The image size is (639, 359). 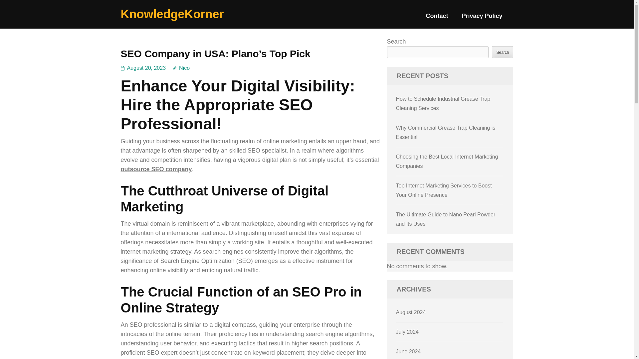 What do you see at coordinates (146, 68) in the screenshot?
I see `August 20, 2023` at bounding box center [146, 68].